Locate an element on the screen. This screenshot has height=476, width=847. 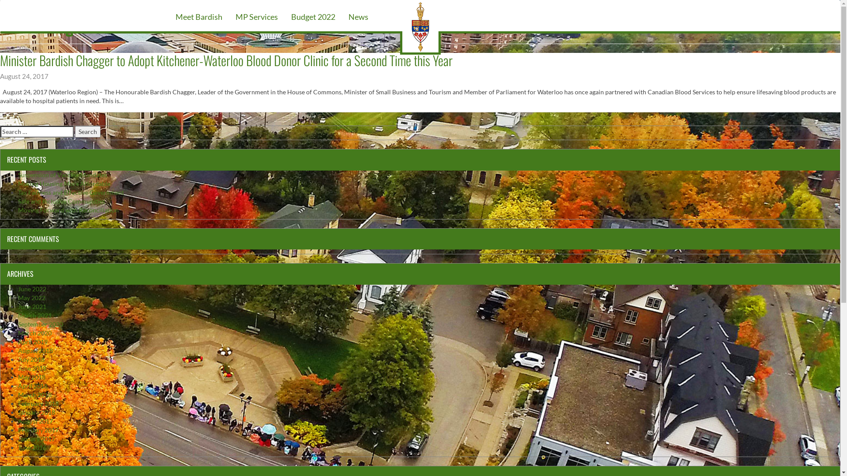
April 2018 is located at coordinates (33, 386).